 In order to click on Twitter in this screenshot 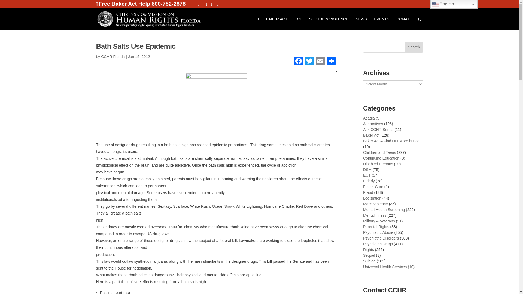, I will do `click(309, 62)`.